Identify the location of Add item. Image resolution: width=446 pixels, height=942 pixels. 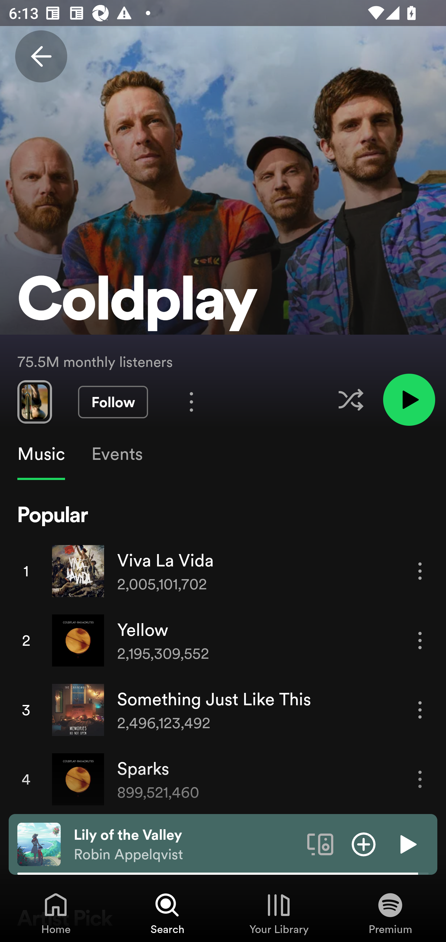
(364, 844).